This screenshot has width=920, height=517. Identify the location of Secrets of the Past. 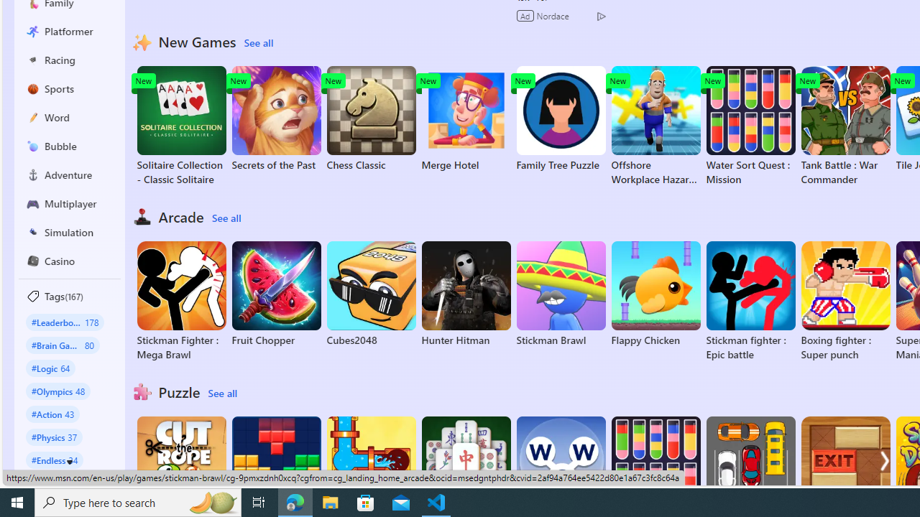
(276, 119).